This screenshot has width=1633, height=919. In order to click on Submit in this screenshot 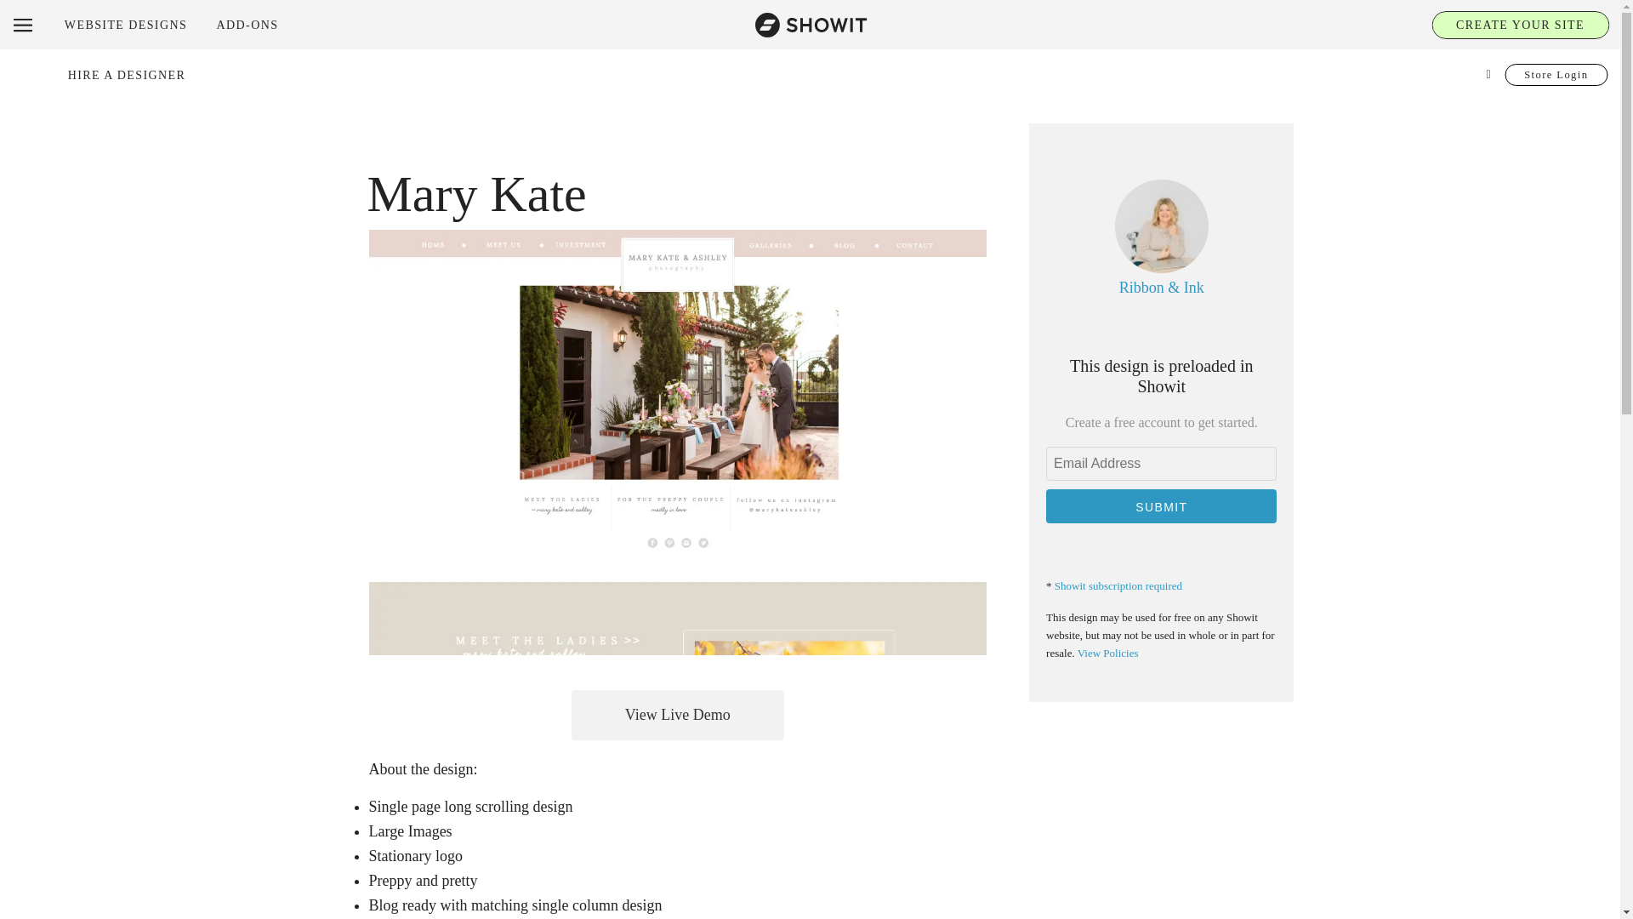, I will do `click(1162, 505)`.